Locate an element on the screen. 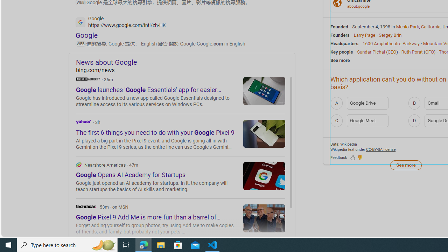 This screenshot has height=252, width=448. Visual Studio Code - 1 running window is located at coordinates (212, 245).